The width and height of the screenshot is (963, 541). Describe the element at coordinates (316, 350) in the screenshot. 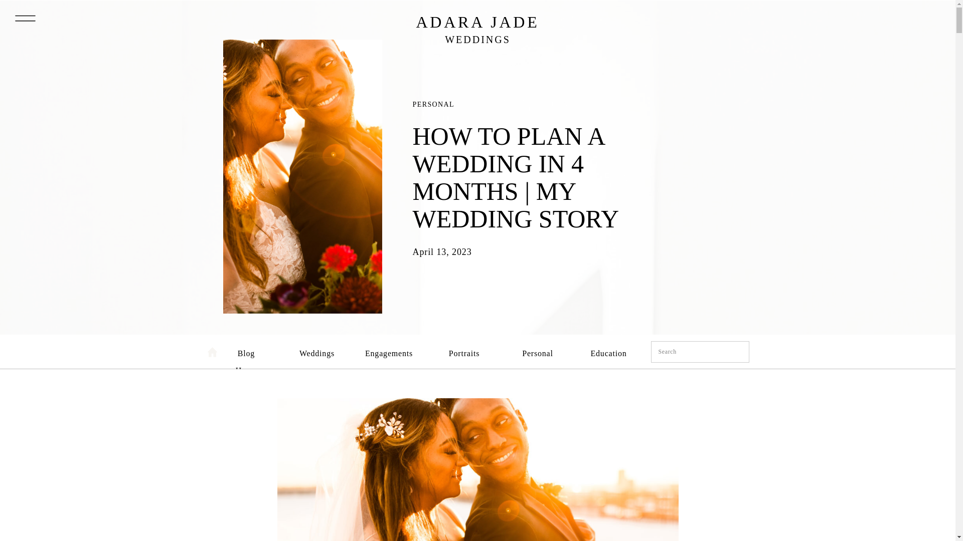

I see `Weddings` at that location.